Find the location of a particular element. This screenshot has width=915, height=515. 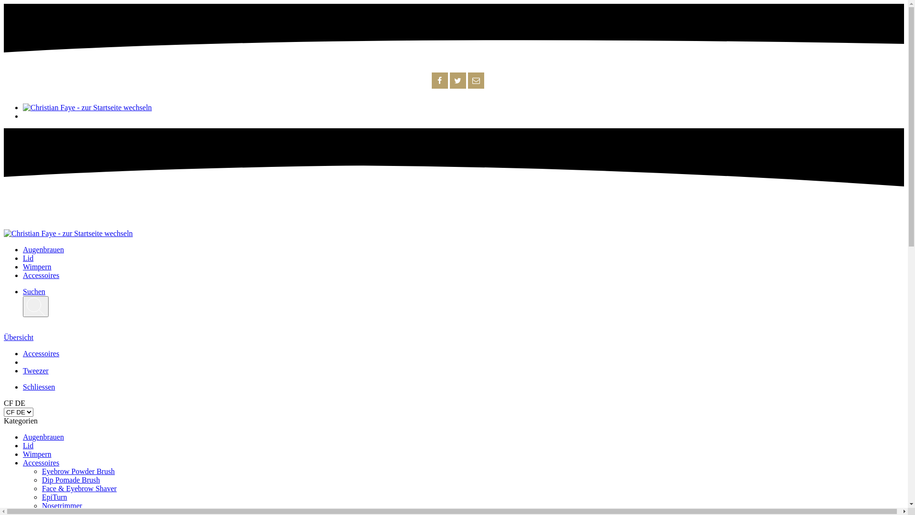

Christian Faye - zur Startseite wechseln is located at coordinates (88, 108).